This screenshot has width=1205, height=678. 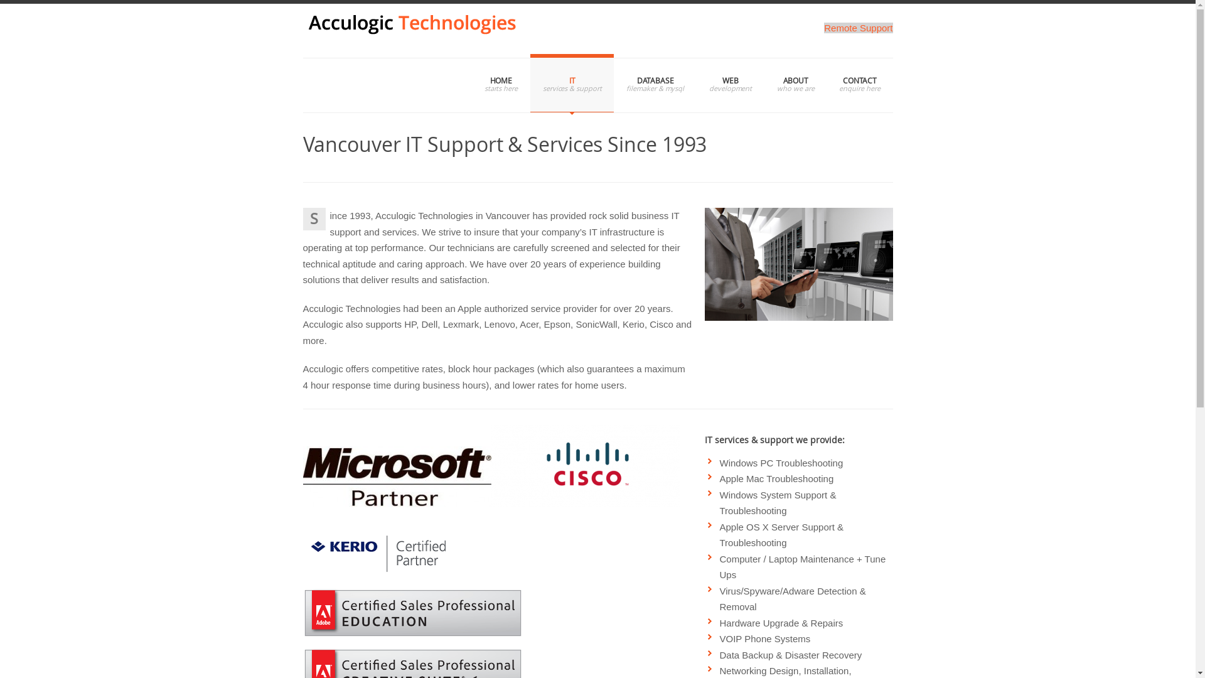 I want to click on Acculogic Technologies, so click(x=412, y=31).